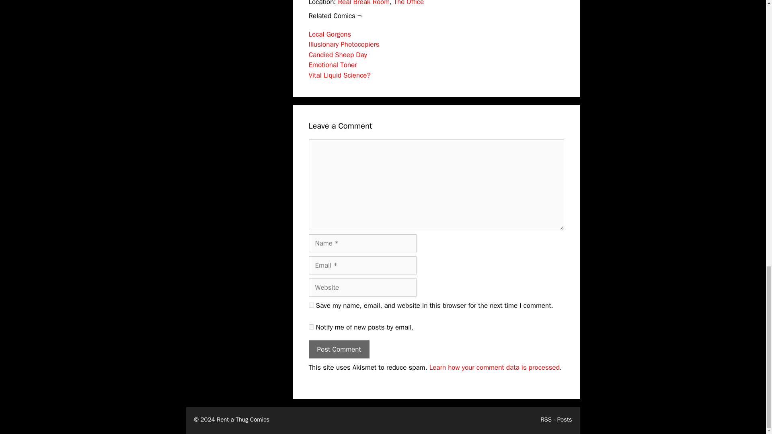 The width and height of the screenshot is (772, 434). What do you see at coordinates (409, 3) in the screenshot?
I see `The Office` at bounding box center [409, 3].